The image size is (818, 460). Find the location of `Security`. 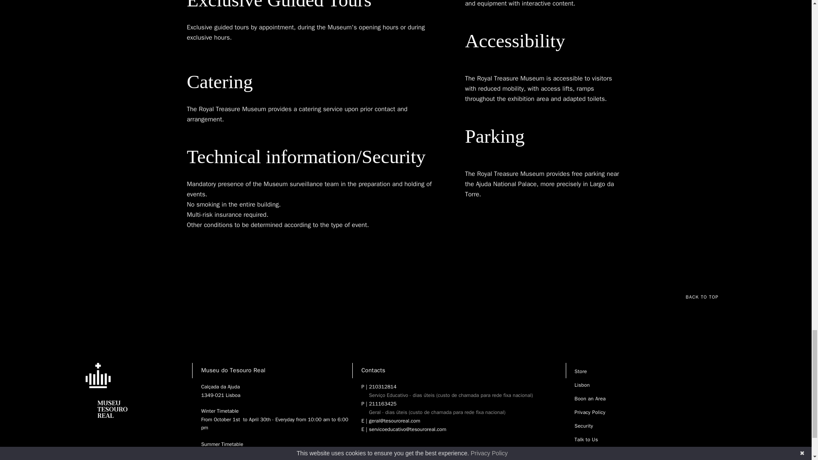

Security is located at coordinates (584, 426).